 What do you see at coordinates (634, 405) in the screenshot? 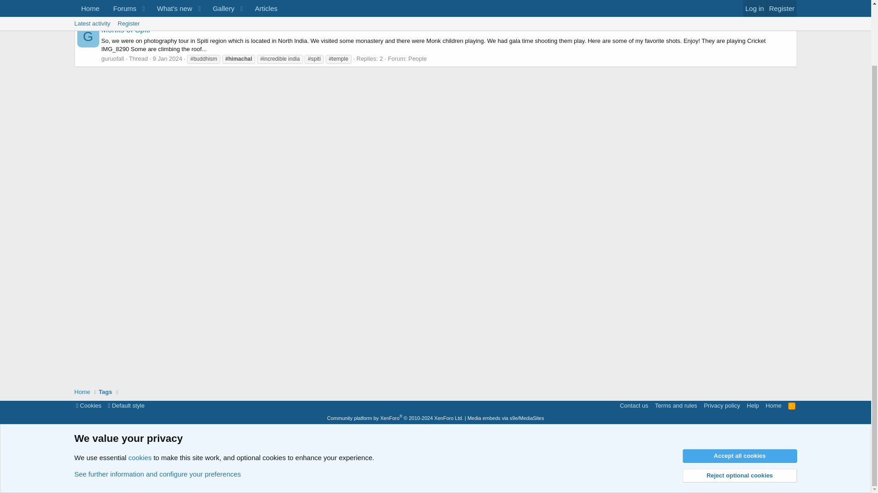
I see `Tags` at bounding box center [634, 405].